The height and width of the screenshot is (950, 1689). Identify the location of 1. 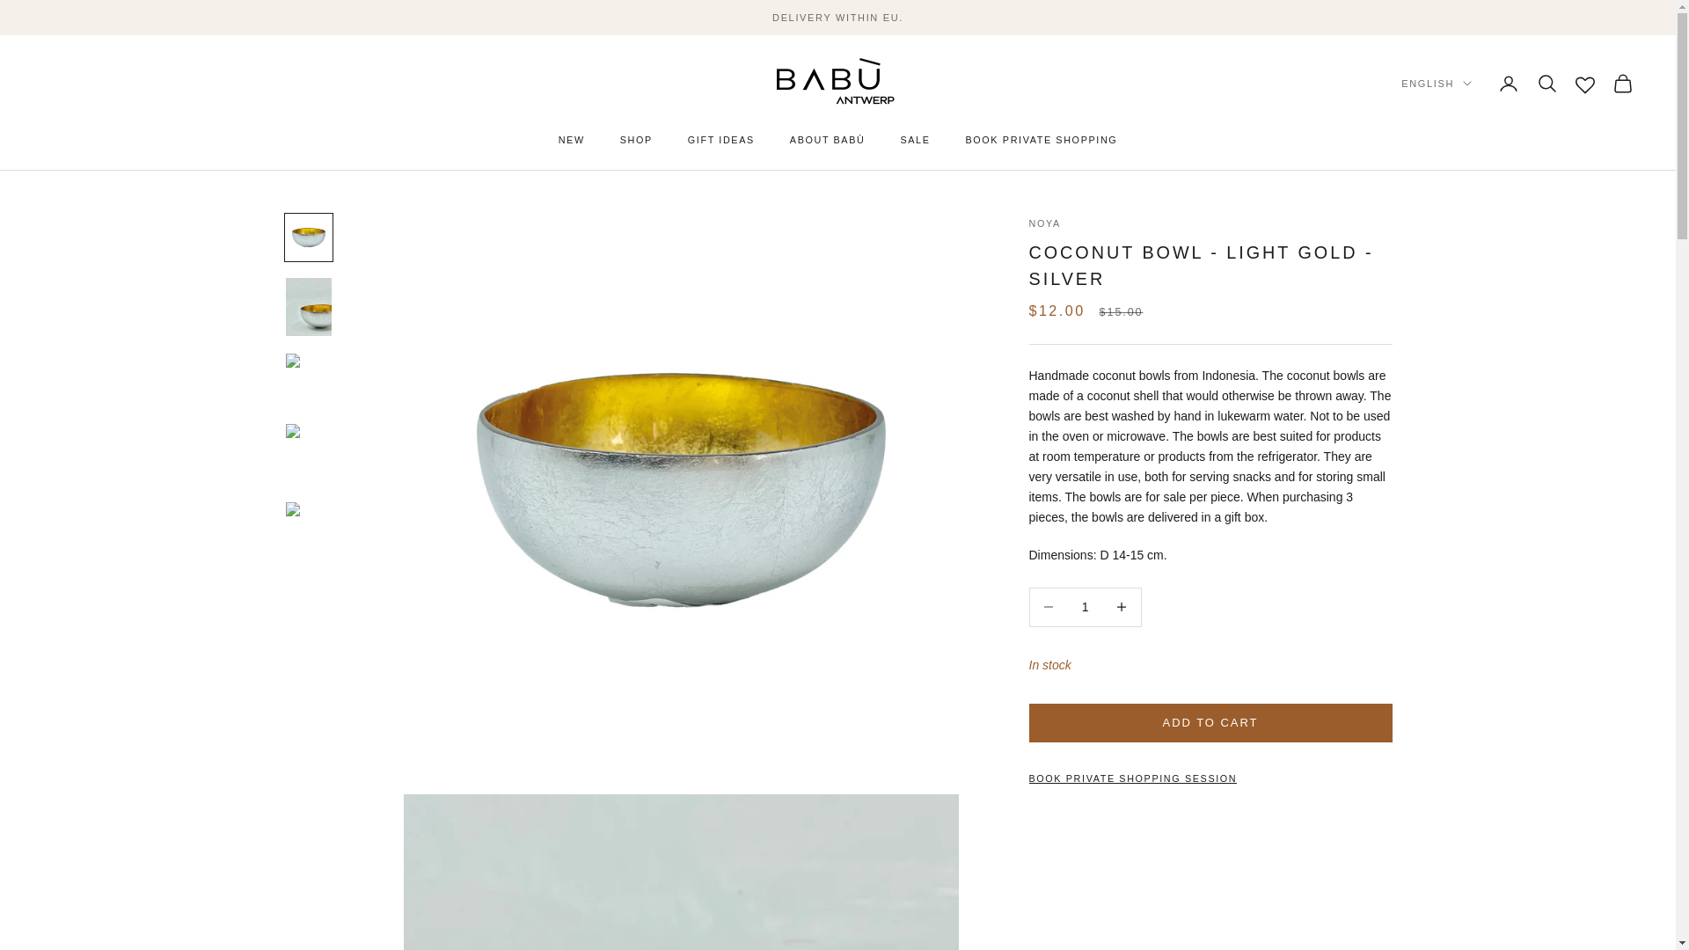
(1085, 606).